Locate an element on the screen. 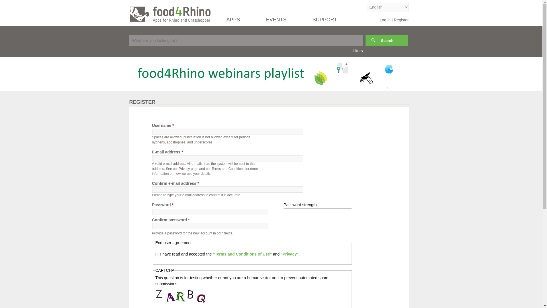 This screenshot has height=308, width=547. Image CAPTCHA is located at coordinates (181, 295).